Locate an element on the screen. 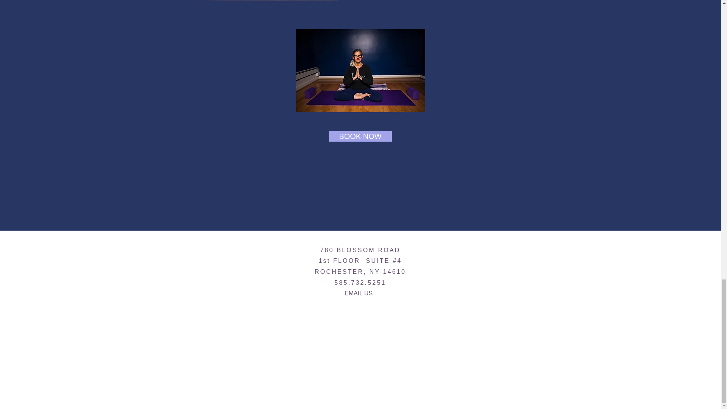 This screenshot has width=727, height=409. EMAIL US is located at coordinates (358, 293).